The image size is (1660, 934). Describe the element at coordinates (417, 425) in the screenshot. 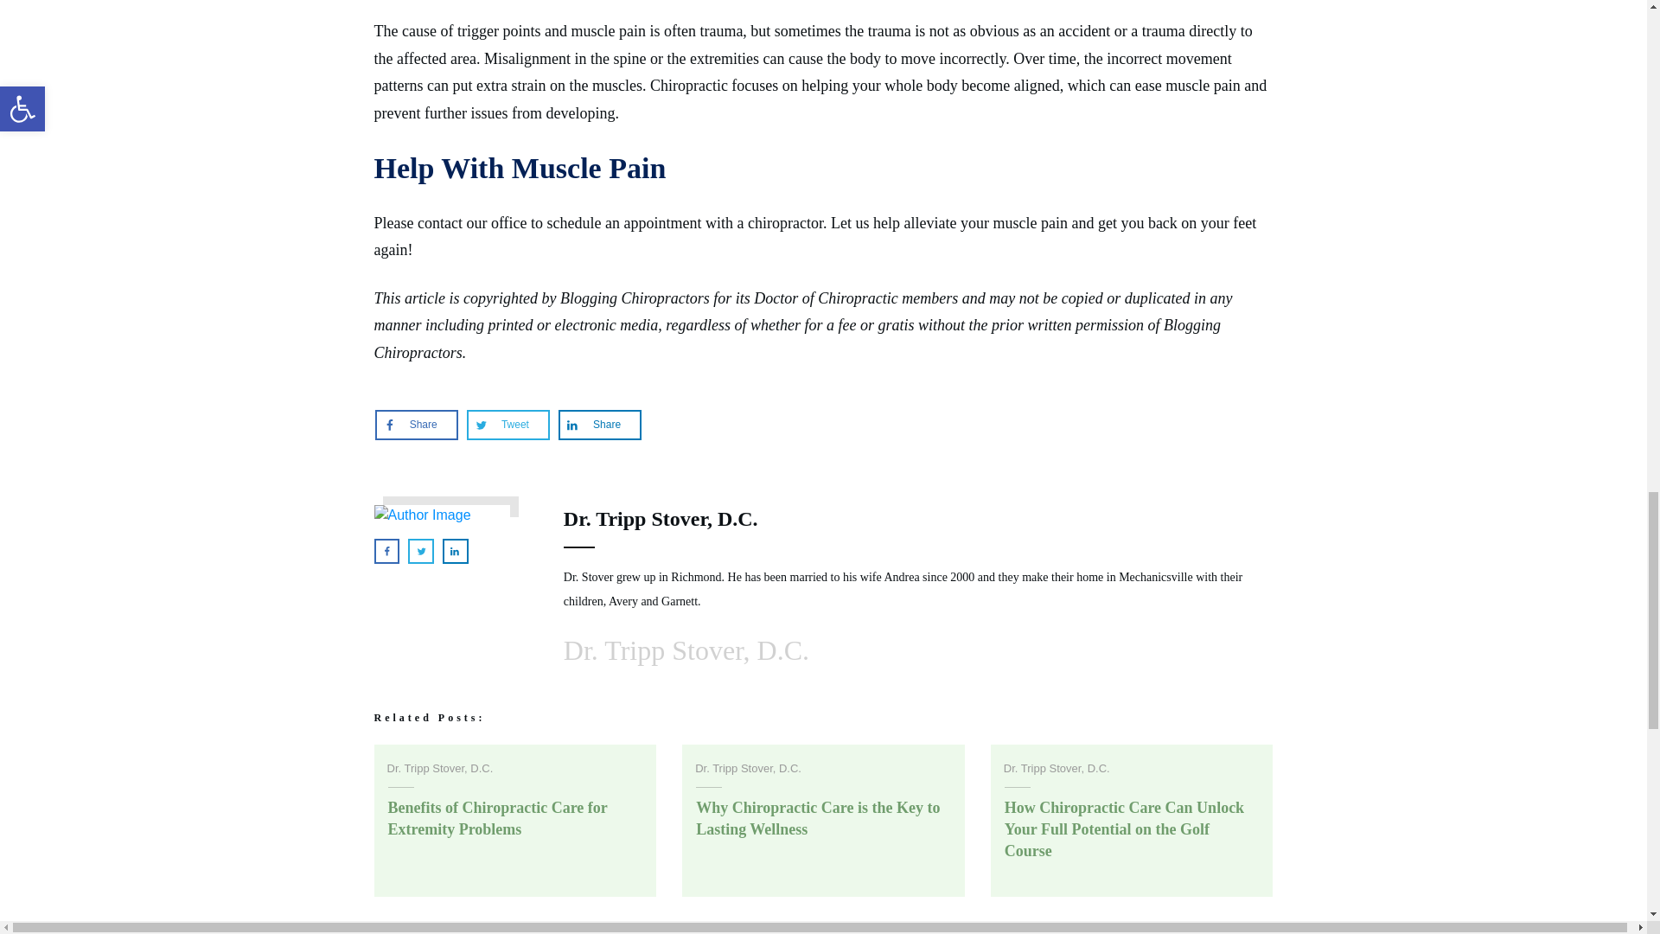

I see `Share` at that location.